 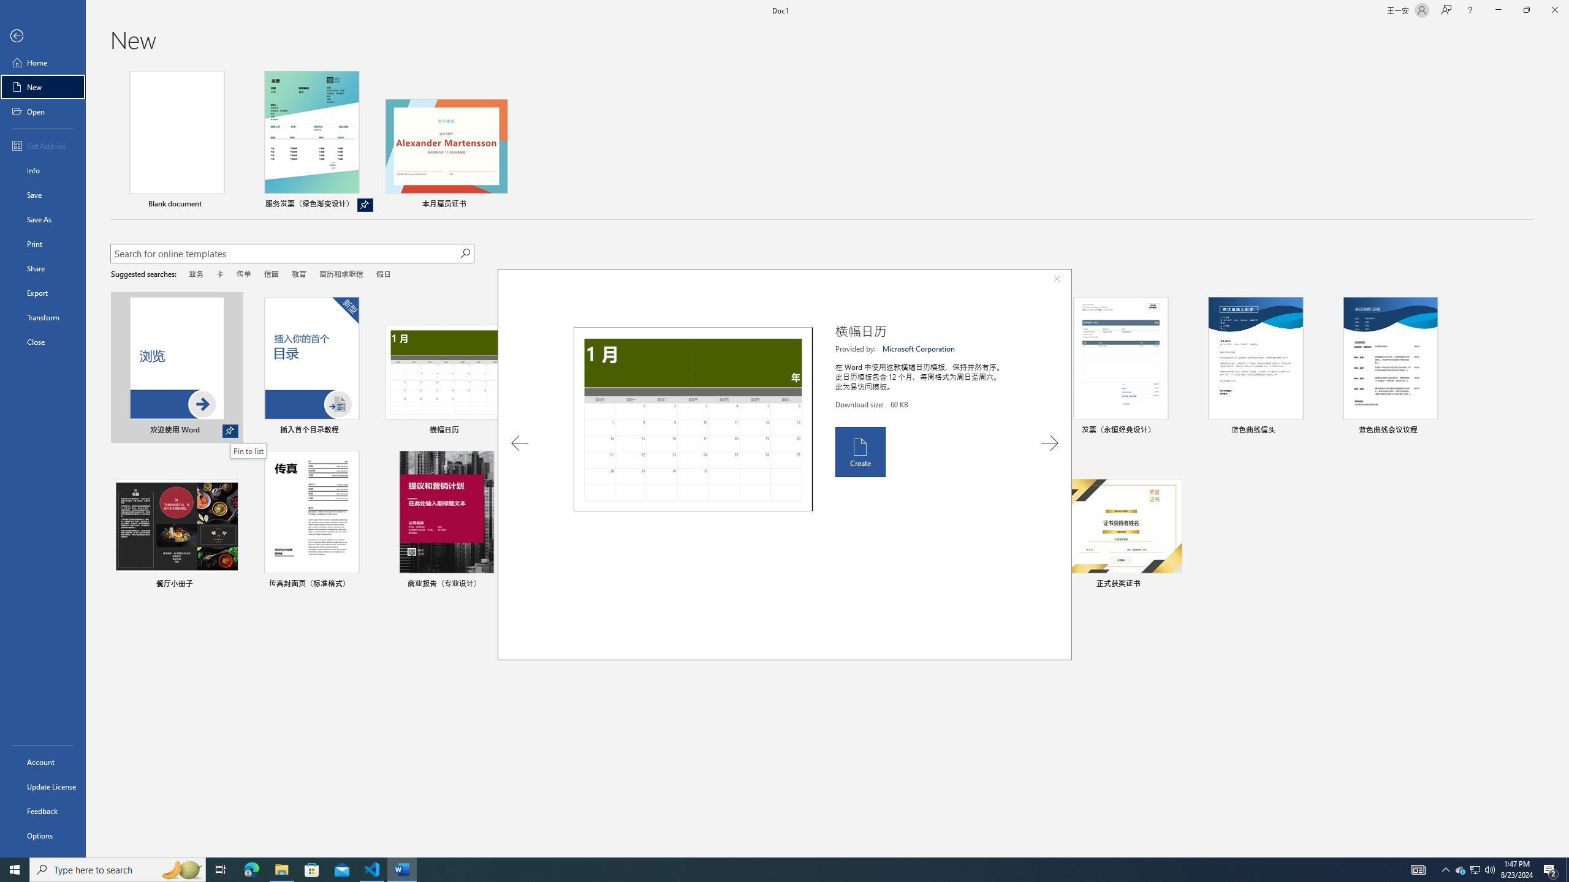 I want to click on Microsoft Corporation, so click(x=919, y=349).